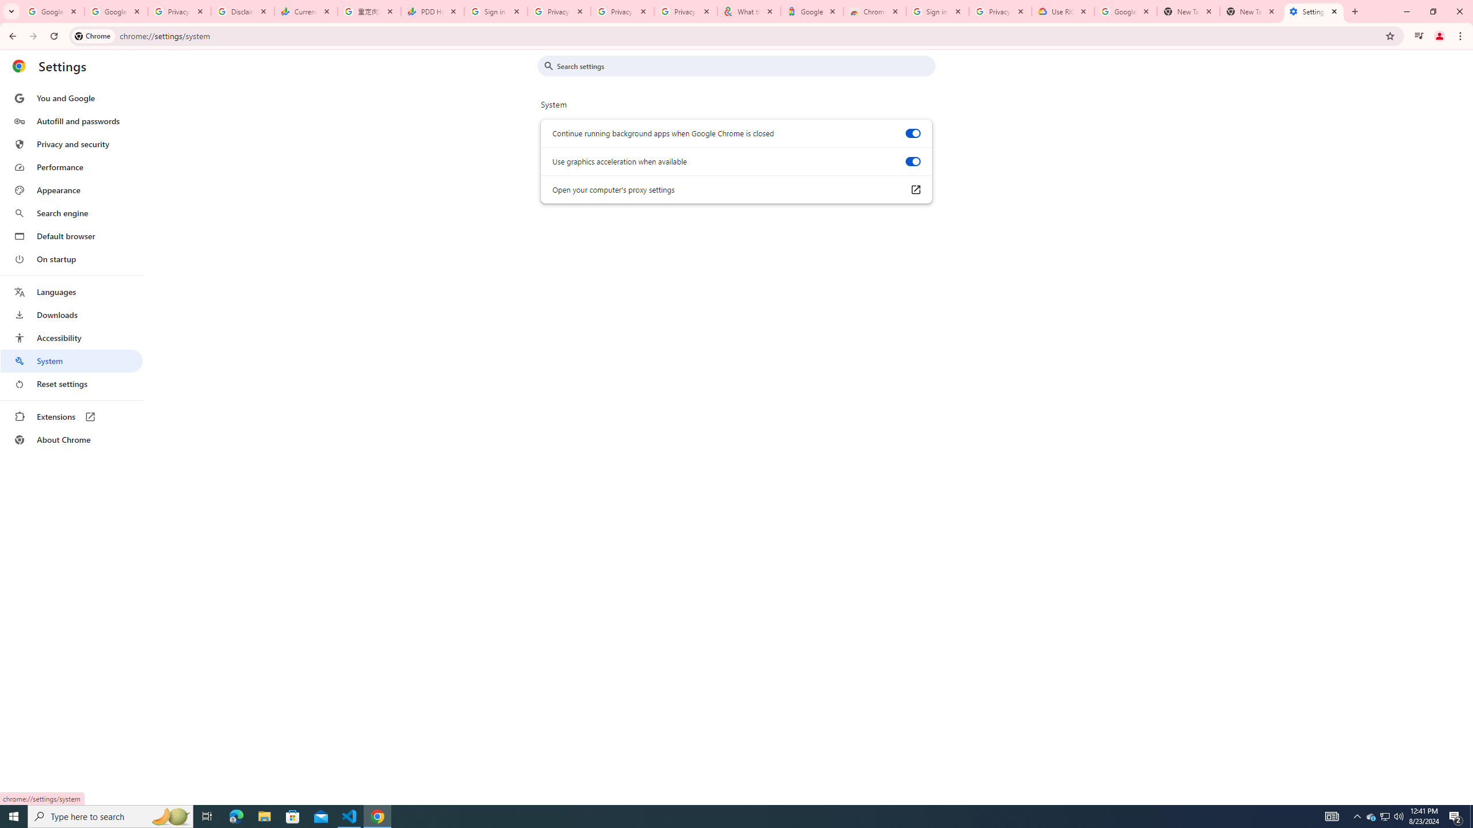 The width and height of the screenshot is (1473, 828). What do you see at coordinates (496, 11) in the screenshot?
I see `Sign in - Google Accounts` at bounding box center [496, 11].